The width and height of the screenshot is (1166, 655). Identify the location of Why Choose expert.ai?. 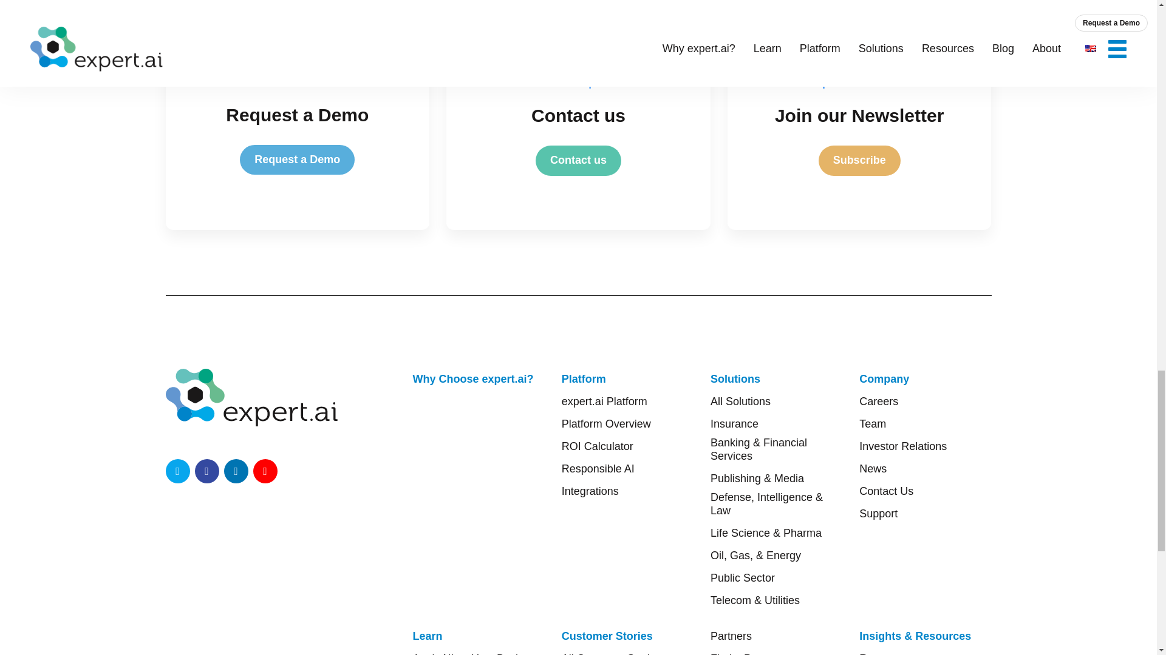
(473, 379).